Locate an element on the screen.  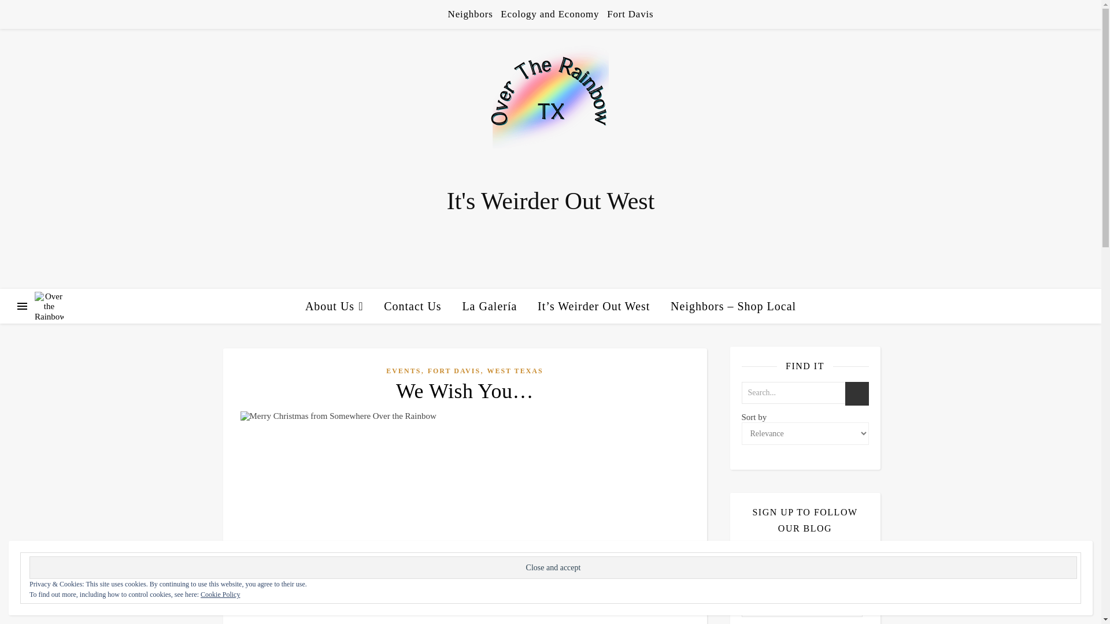
FORT DAVIS is located at coordinates (454, 371).